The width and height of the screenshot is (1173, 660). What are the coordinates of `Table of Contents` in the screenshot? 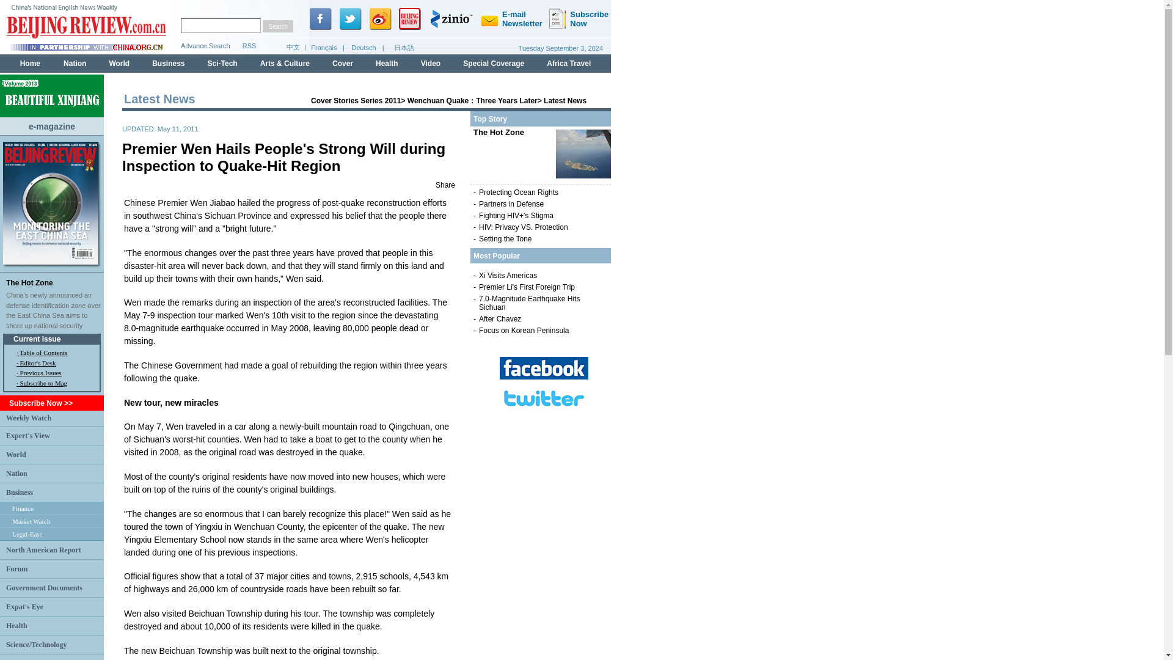 It's located at (43, 353).